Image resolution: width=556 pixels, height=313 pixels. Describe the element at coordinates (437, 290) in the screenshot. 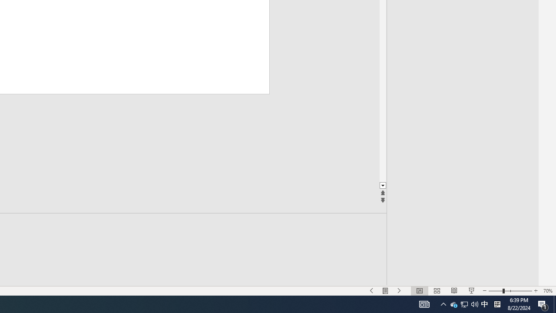

I see `Slide Sorter` at that location.